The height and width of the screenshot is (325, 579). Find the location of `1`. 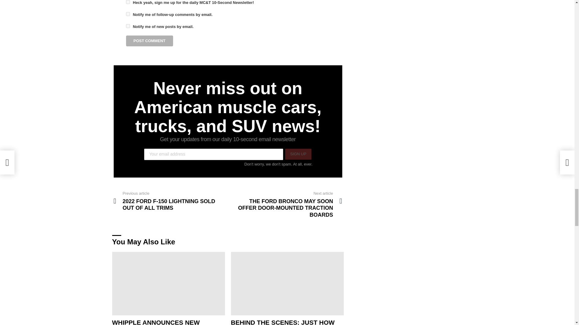

1 is located at coordinates (128, 2).